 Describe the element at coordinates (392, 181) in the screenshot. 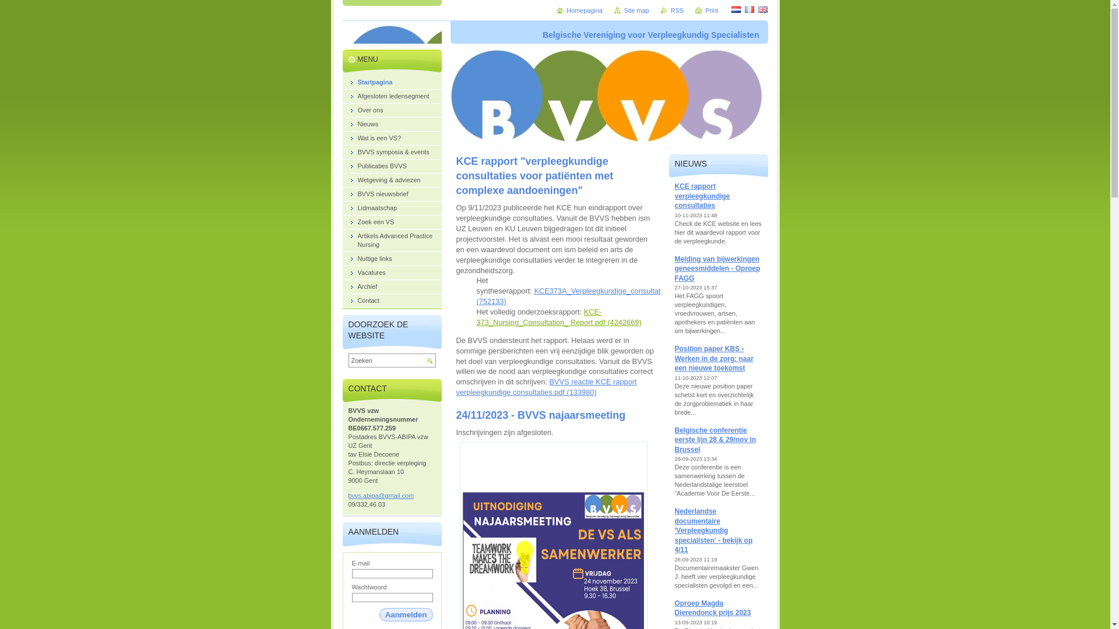

I see `Wetgeving & adviezen` at that location.